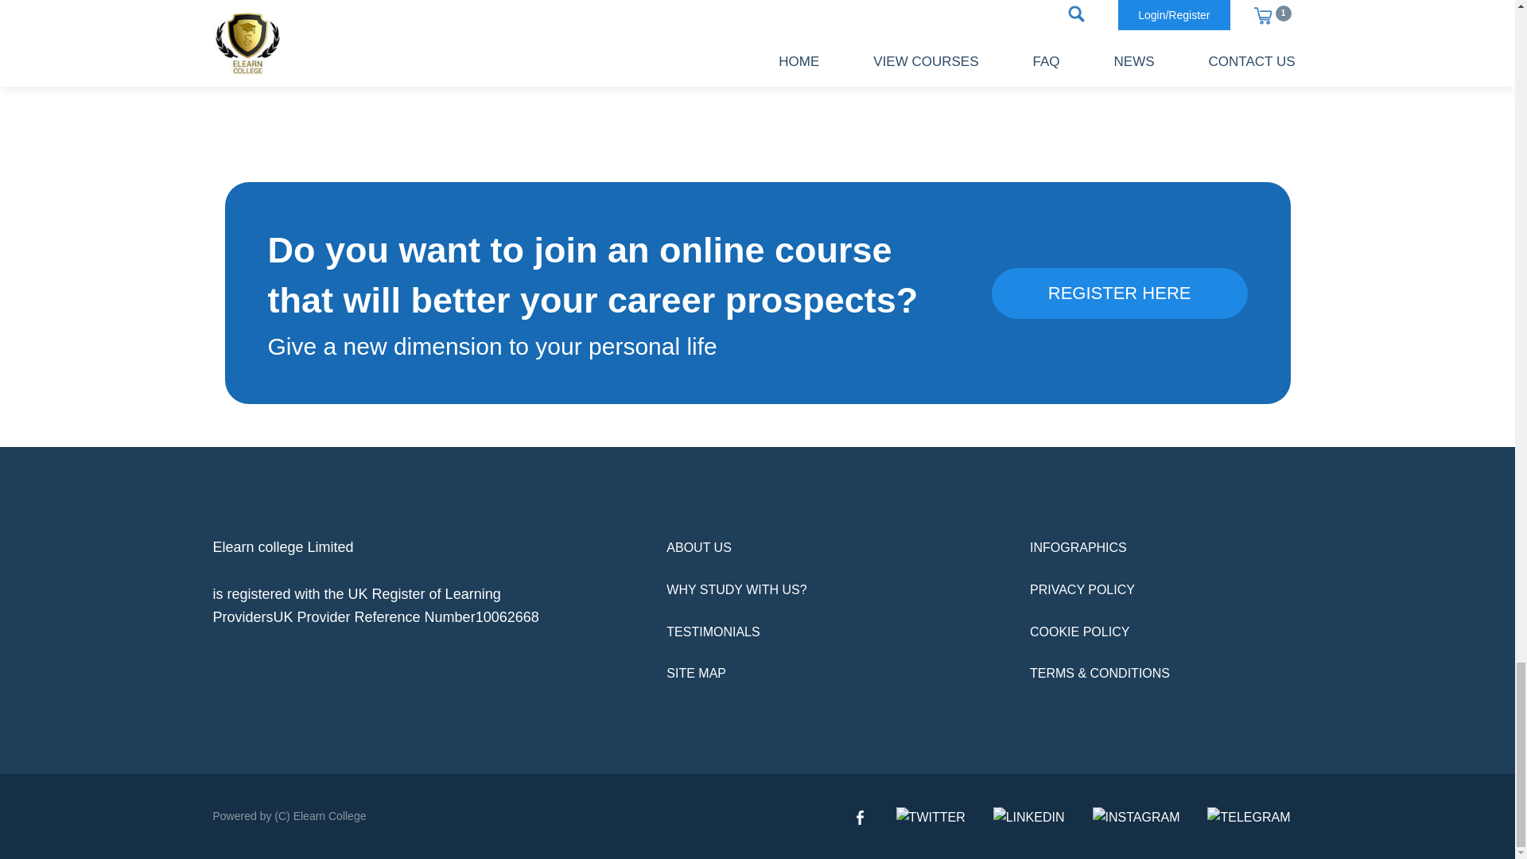 The height and width of the screenshot is (859, 1527). Describe the element at coordinates (931, 816) in the screenshot. I see `Follow us on Twitter` at that location.